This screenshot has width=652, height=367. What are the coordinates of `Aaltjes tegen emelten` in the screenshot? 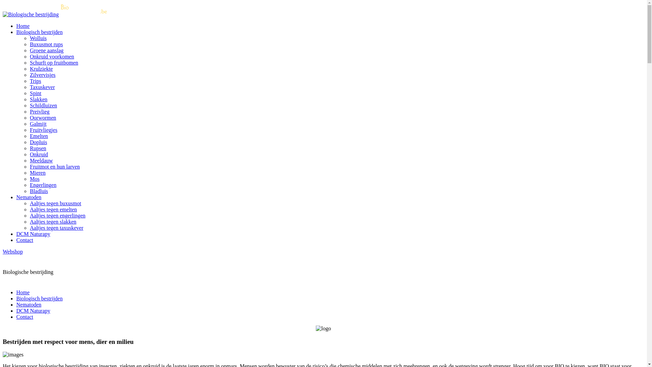 It's located at (54, 209).